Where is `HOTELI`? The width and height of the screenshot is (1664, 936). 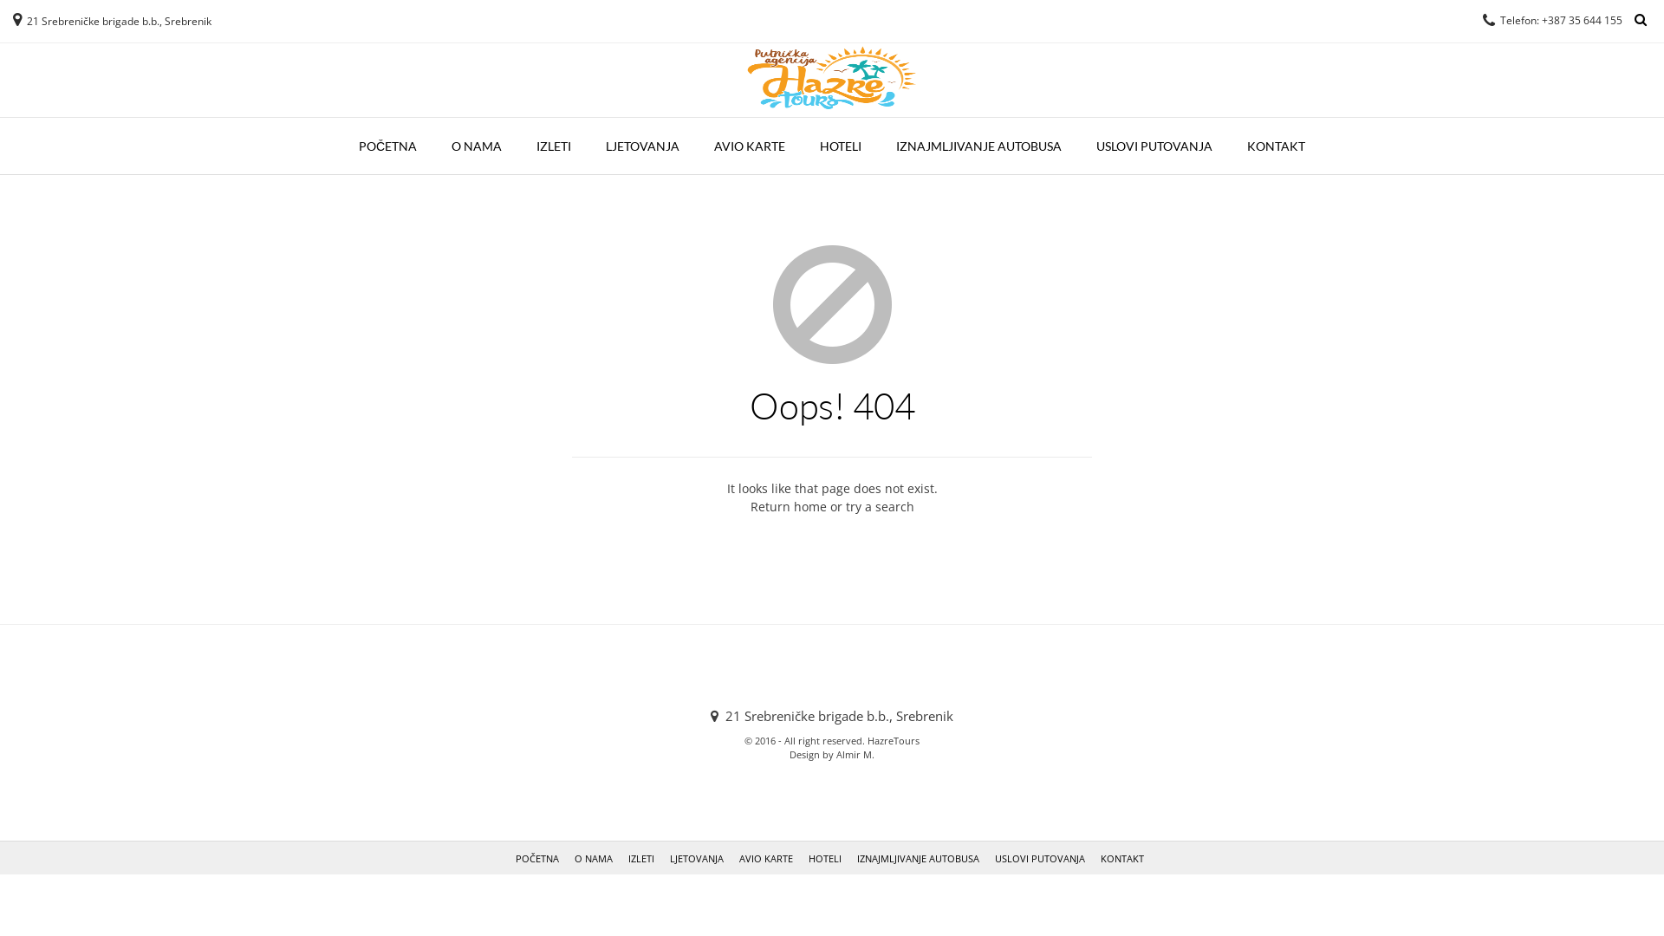 HOTELI is located at coordinates (841, 146).